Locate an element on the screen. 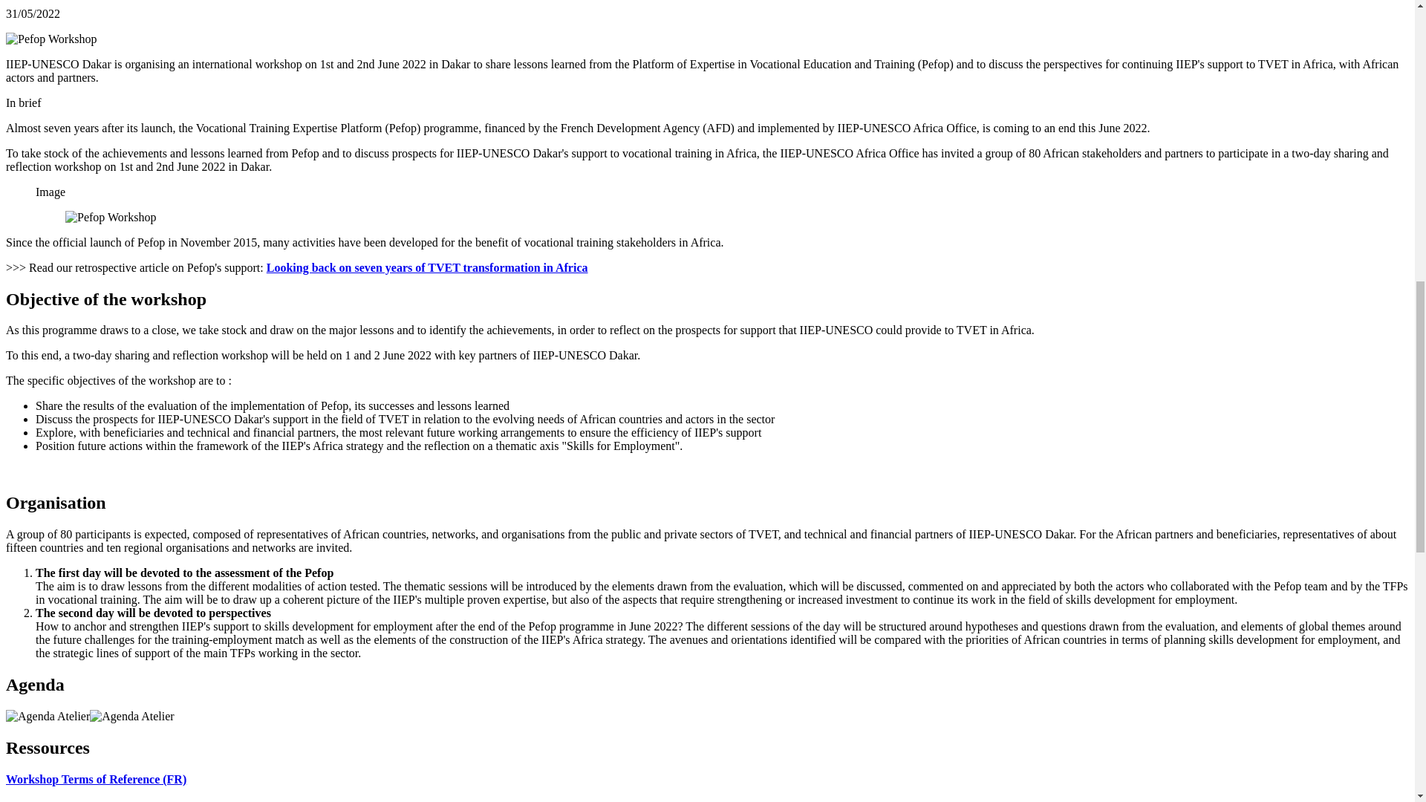 Image resolution: width=1426 pixels, height=802 pixels. TDR Atelier Pefop is located at coordinates (96, 780).